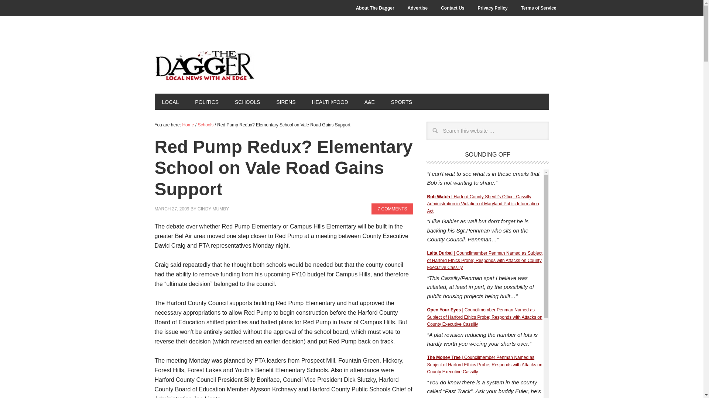 Image resolution: width=709 pixels, height=398 pixels. What do you see at coordinates (285, 102) in the screenshot?
I see `Sirens` at bounding box center [285, 102].